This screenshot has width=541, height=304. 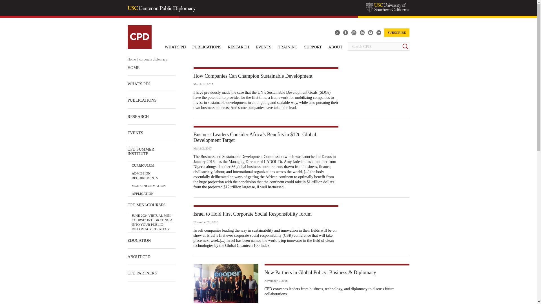 I want to click on CURRICULUM, so click(x=143, y=166).